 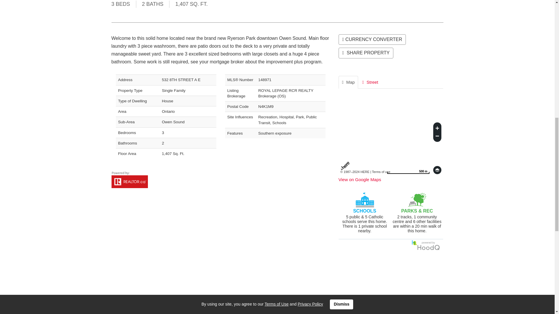 What do you see at coordinates (359, 180) in the screenshot?
I see `SHARE PROPERTY` at bounding box center [359, 180].